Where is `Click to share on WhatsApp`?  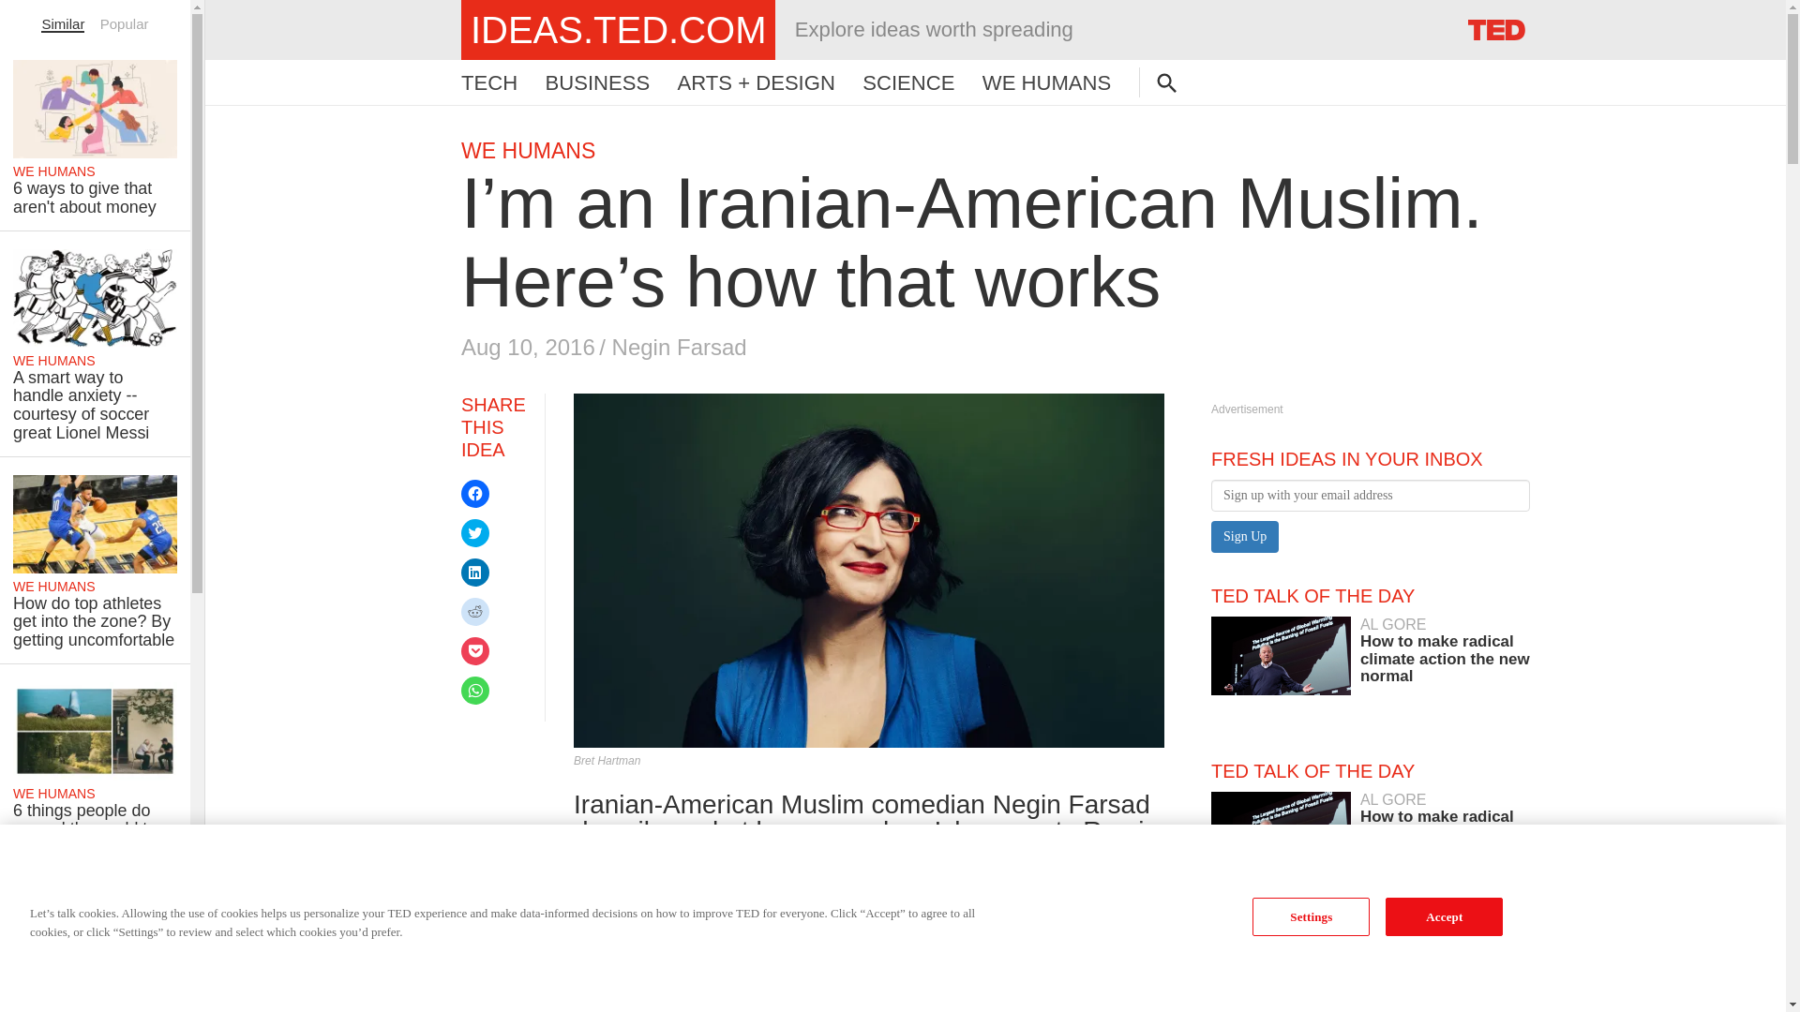
Click to share on WhatsApp is located at coordinates (96, 136).